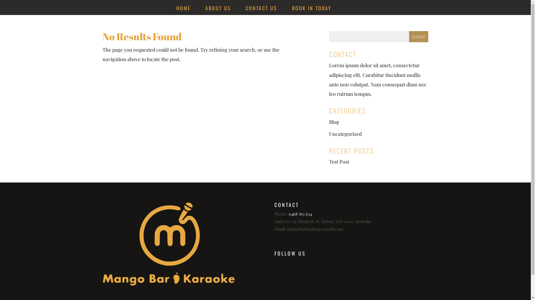 Image resolution: width=535 pixels, height=300 pixels. I want to click on Search, so click(419, 37).